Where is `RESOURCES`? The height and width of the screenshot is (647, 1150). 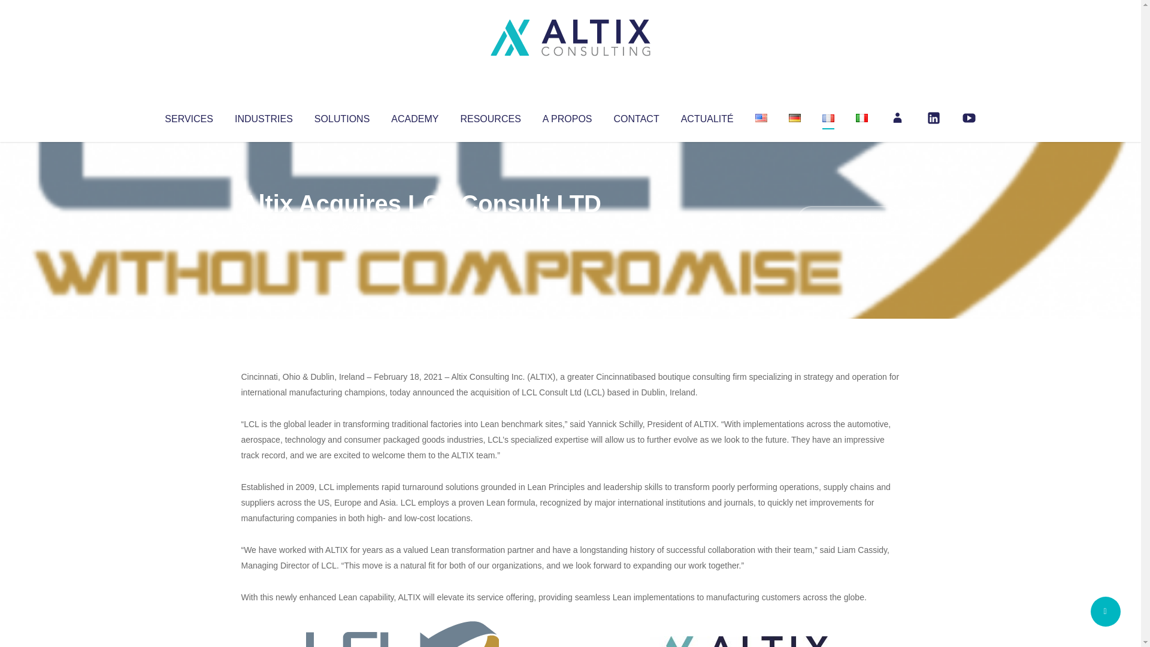 RESOURCES is located at coordinates (490, 116).